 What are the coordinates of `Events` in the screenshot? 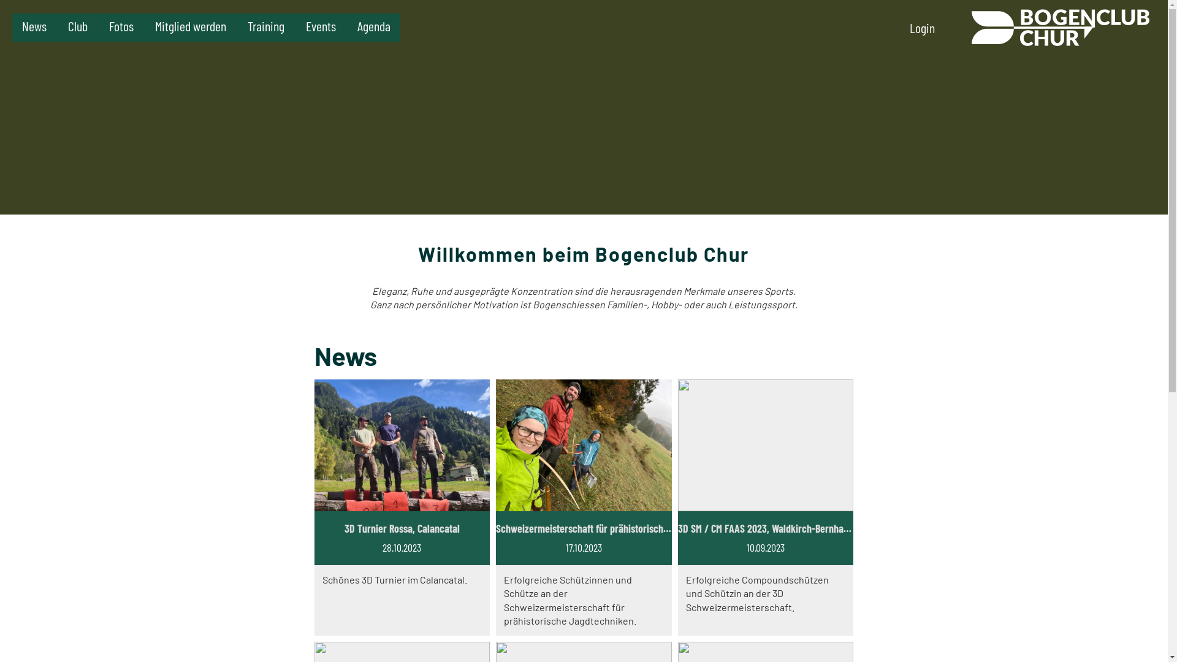 It's located at (321, 26).